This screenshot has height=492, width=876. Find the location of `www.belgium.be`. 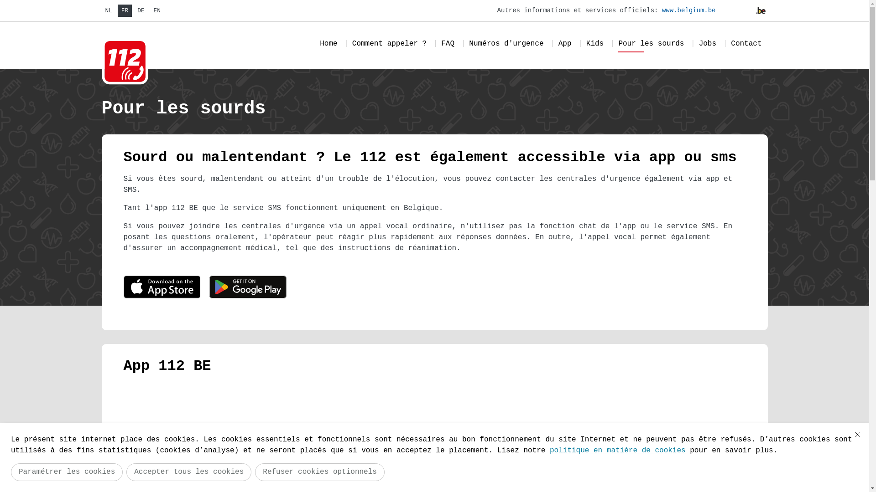

www.belgium.be is located at coordinates (690, 10).